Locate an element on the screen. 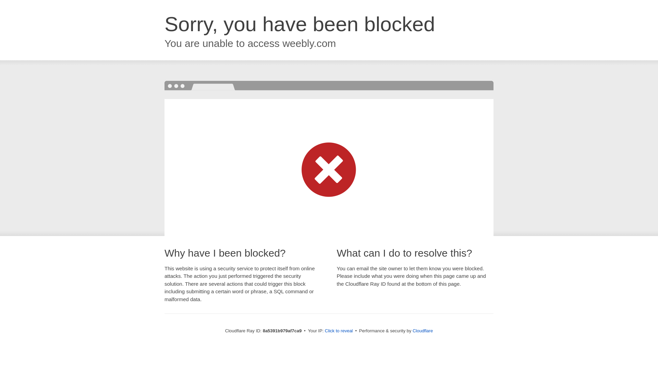  Click to reveal is located at coordinates (339, 331).